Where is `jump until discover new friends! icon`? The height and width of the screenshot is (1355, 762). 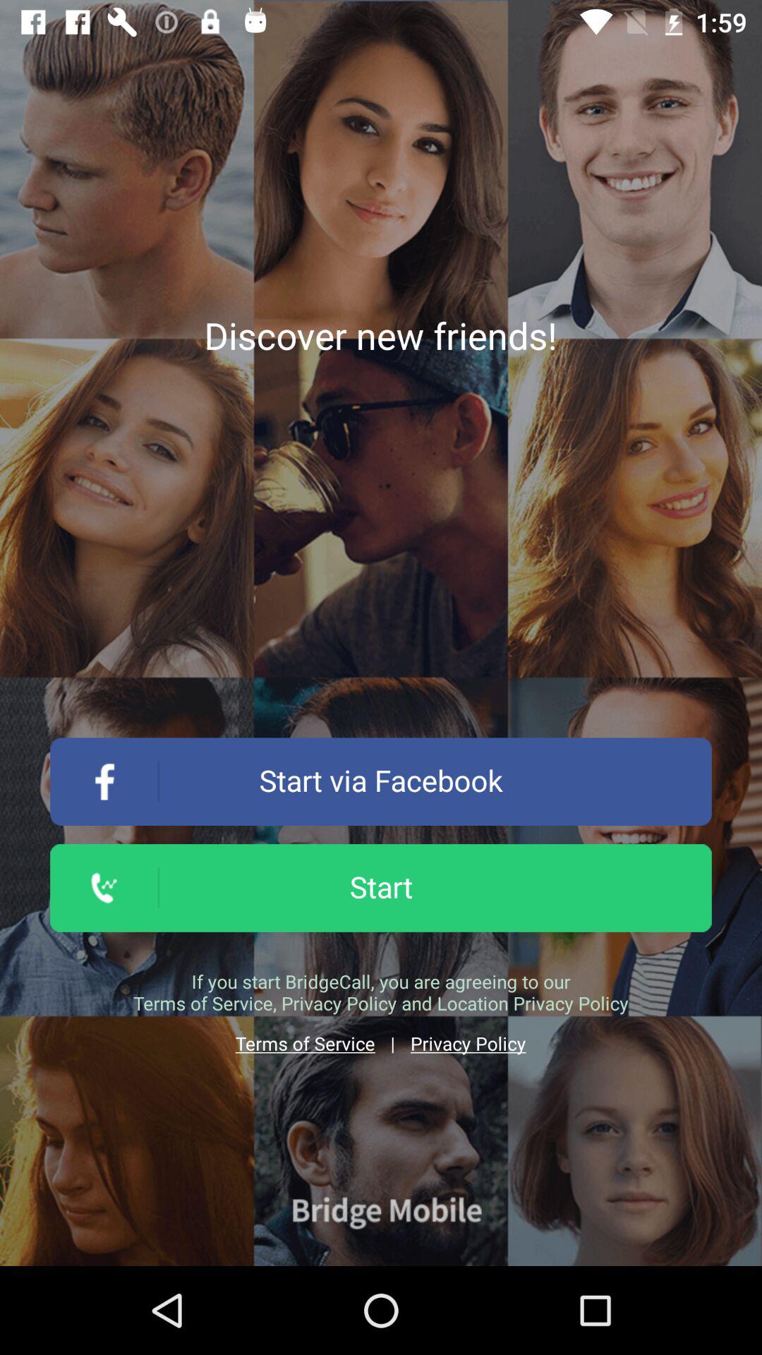 jump until discover new friends! icon is located at coordinates (380, 335).